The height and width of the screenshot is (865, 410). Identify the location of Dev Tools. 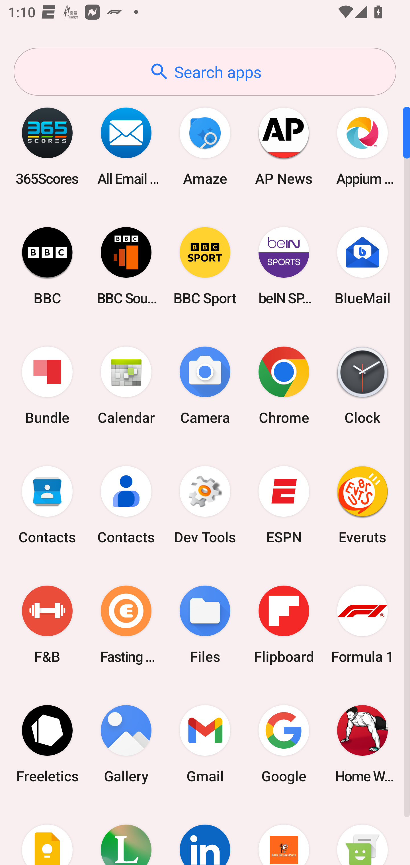
(205, 505).